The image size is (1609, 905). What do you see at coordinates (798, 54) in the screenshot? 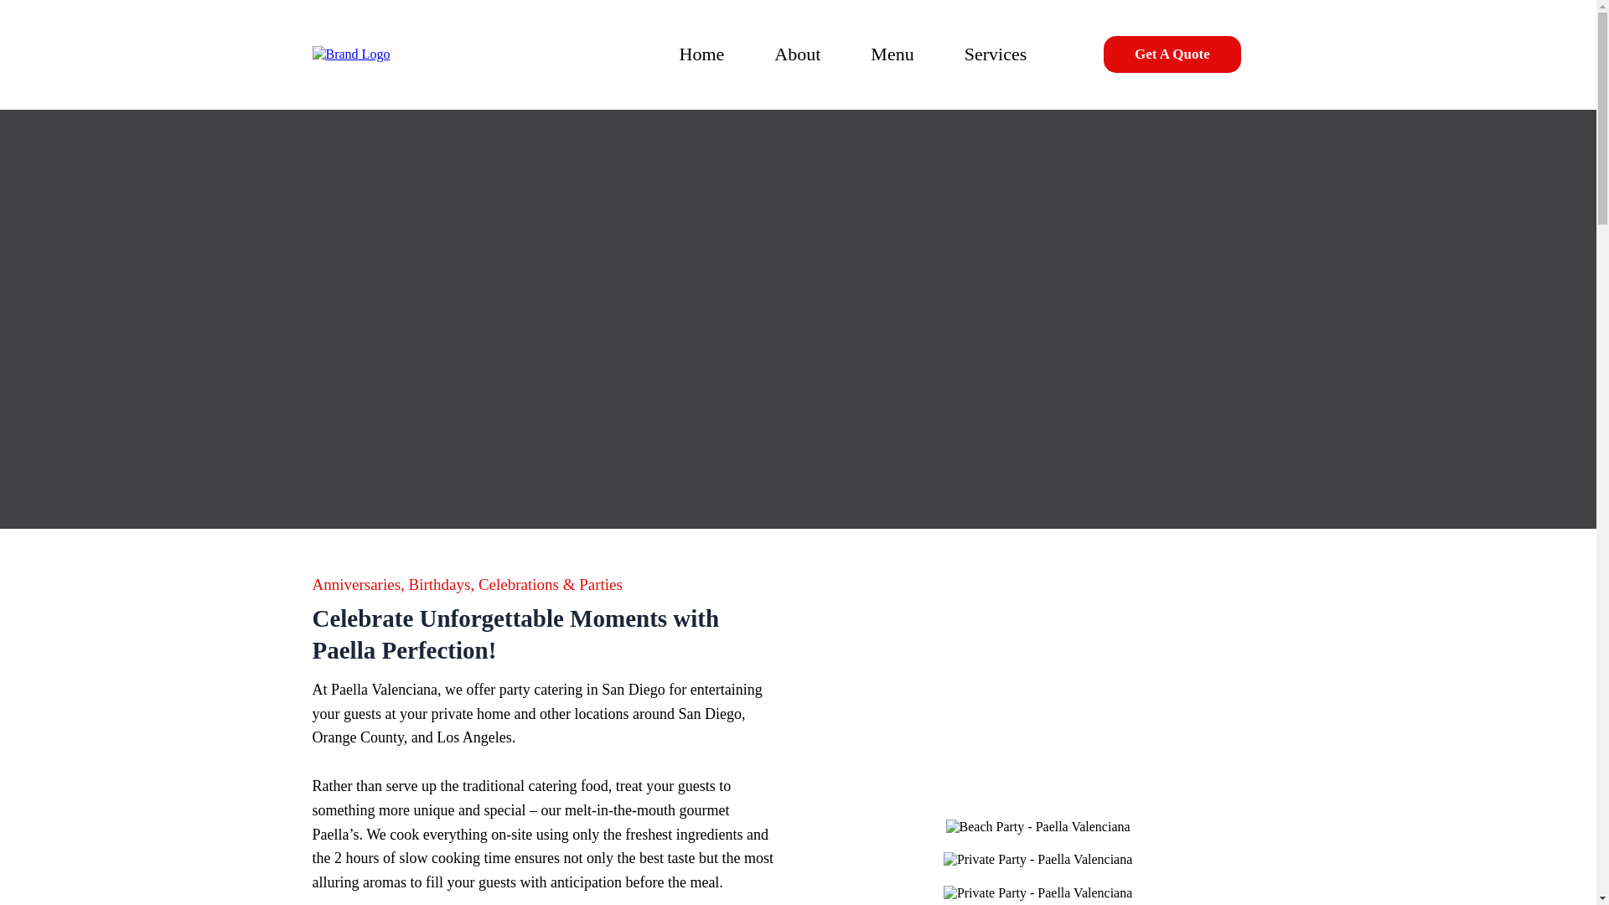
I see `About` at bounding box center [798, 54].